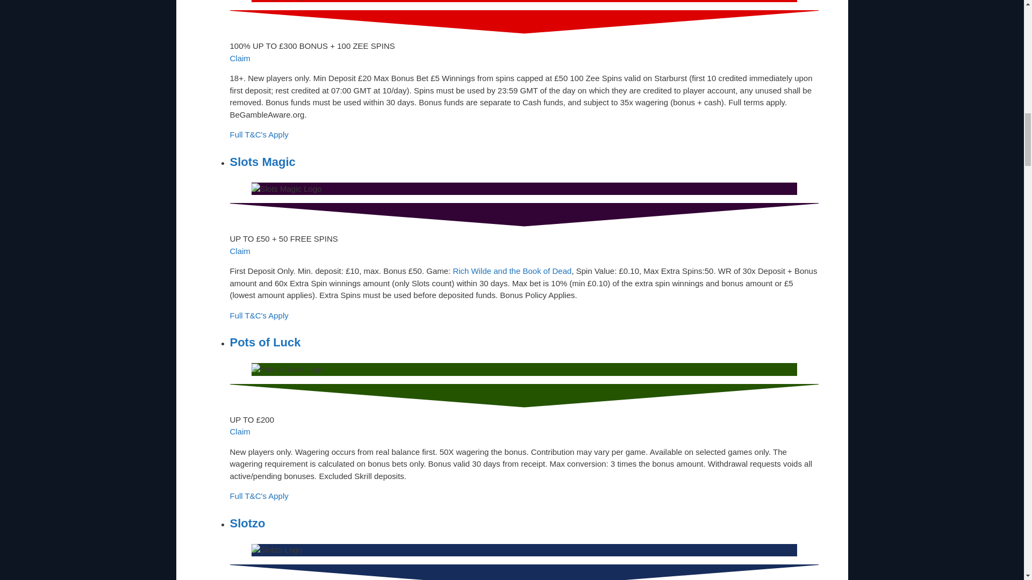 The image size is (1032, 580). What do you see at coordinates (288, 369) in the screenshot?
I see `Pots-of-luck-casino` at bounding box center [288, 369].